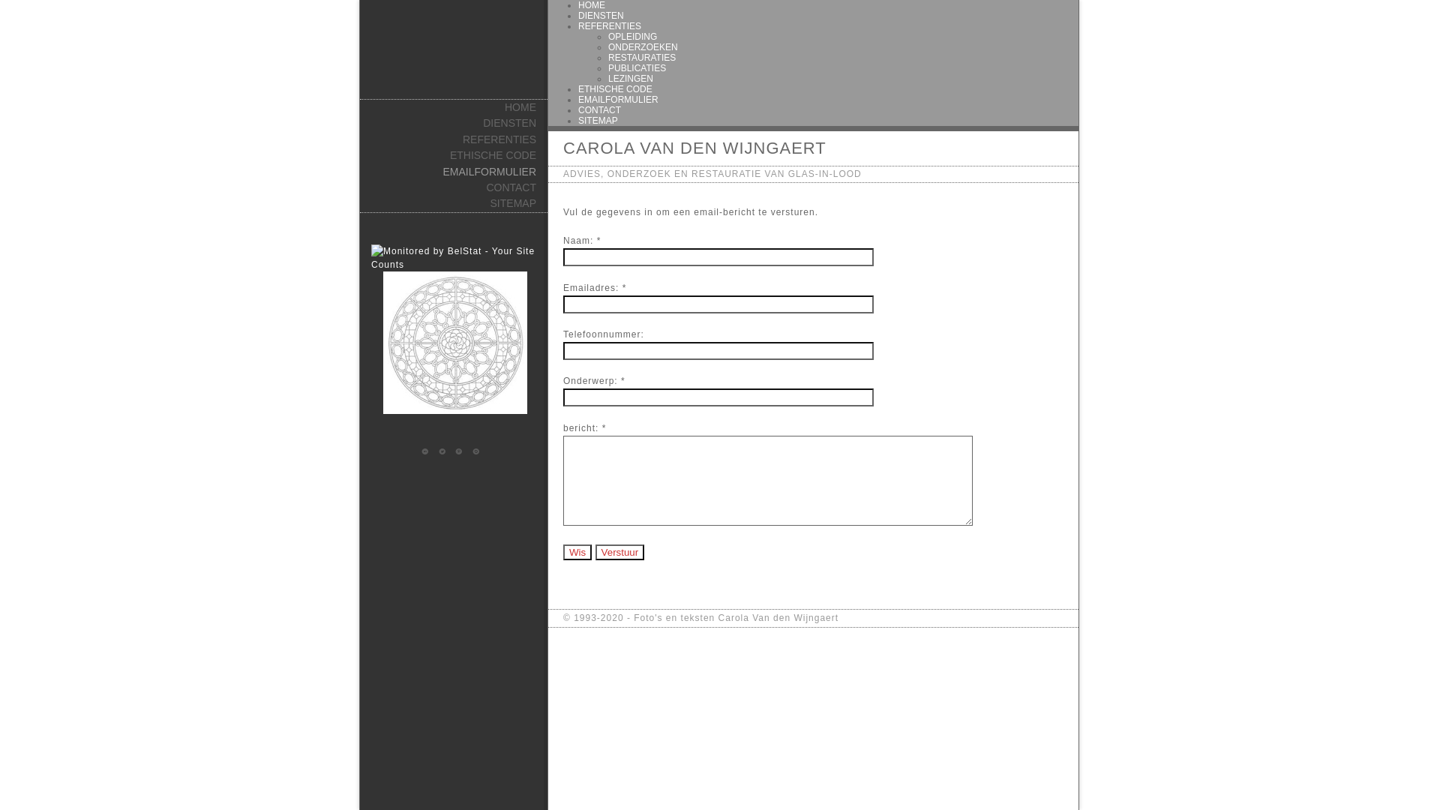  Describe the element at coordinates (454, 172) in the screenshot. I see `EMAILFORMULIER` at that location.